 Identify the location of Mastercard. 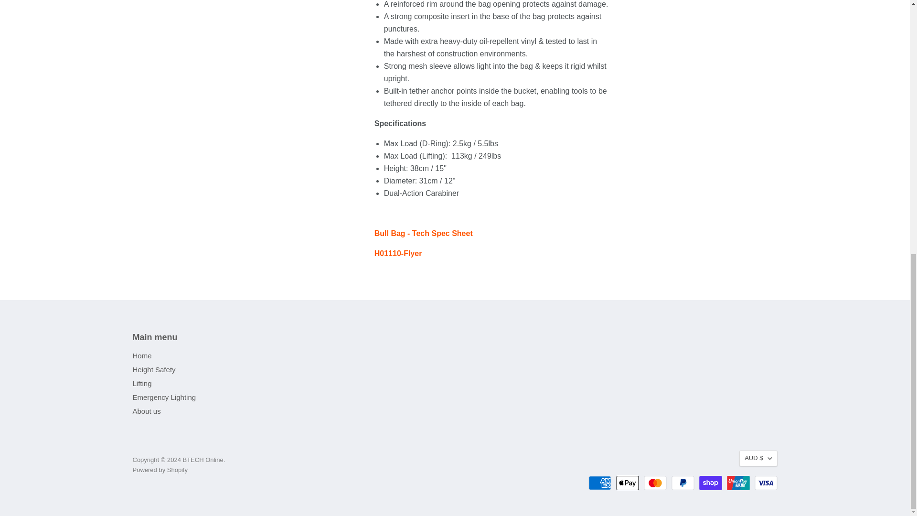
(655, 483).